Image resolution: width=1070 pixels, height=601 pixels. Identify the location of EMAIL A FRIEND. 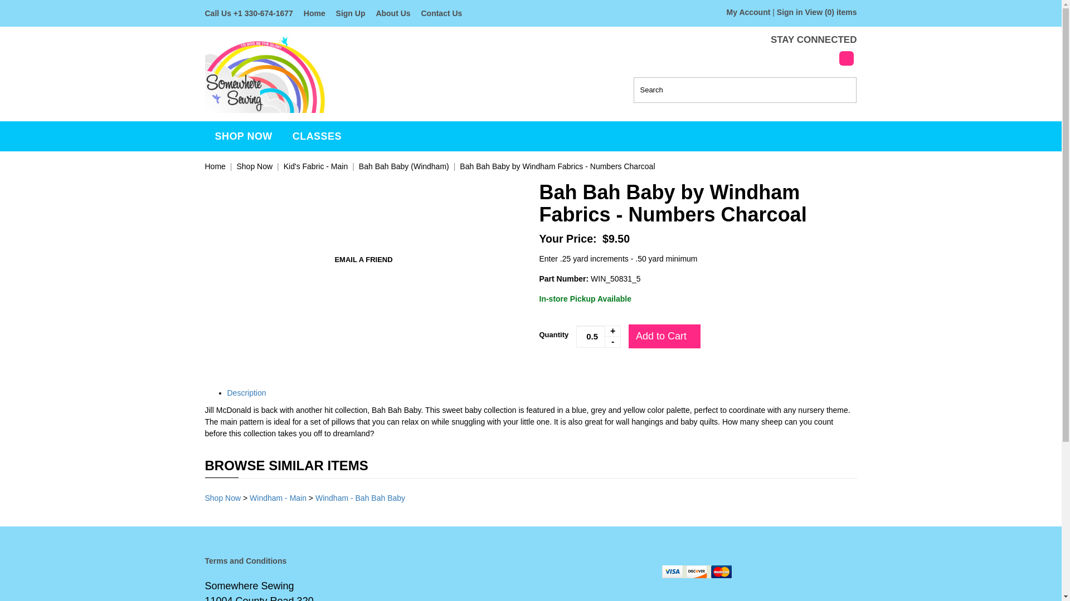
(363, 260).